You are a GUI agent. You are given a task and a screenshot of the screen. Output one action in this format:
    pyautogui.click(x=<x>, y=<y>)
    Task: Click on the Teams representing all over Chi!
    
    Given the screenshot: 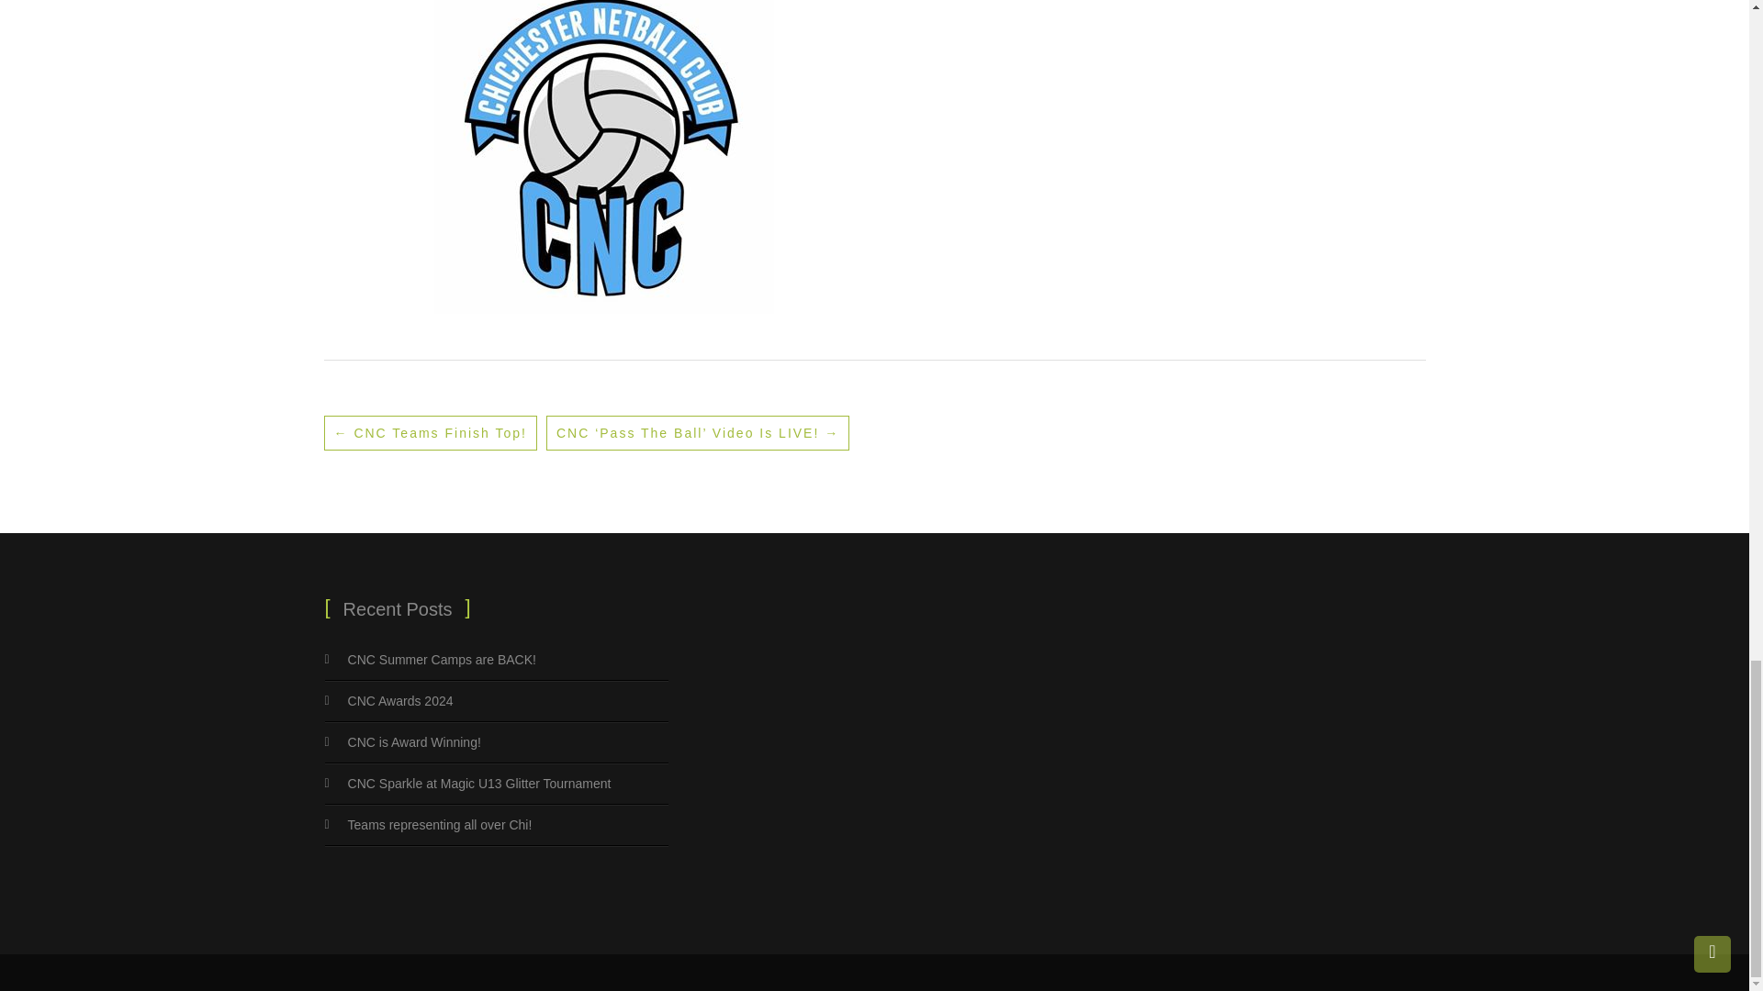 What is the action you would take?
    pyautogui.click(x=439, y=825)
    